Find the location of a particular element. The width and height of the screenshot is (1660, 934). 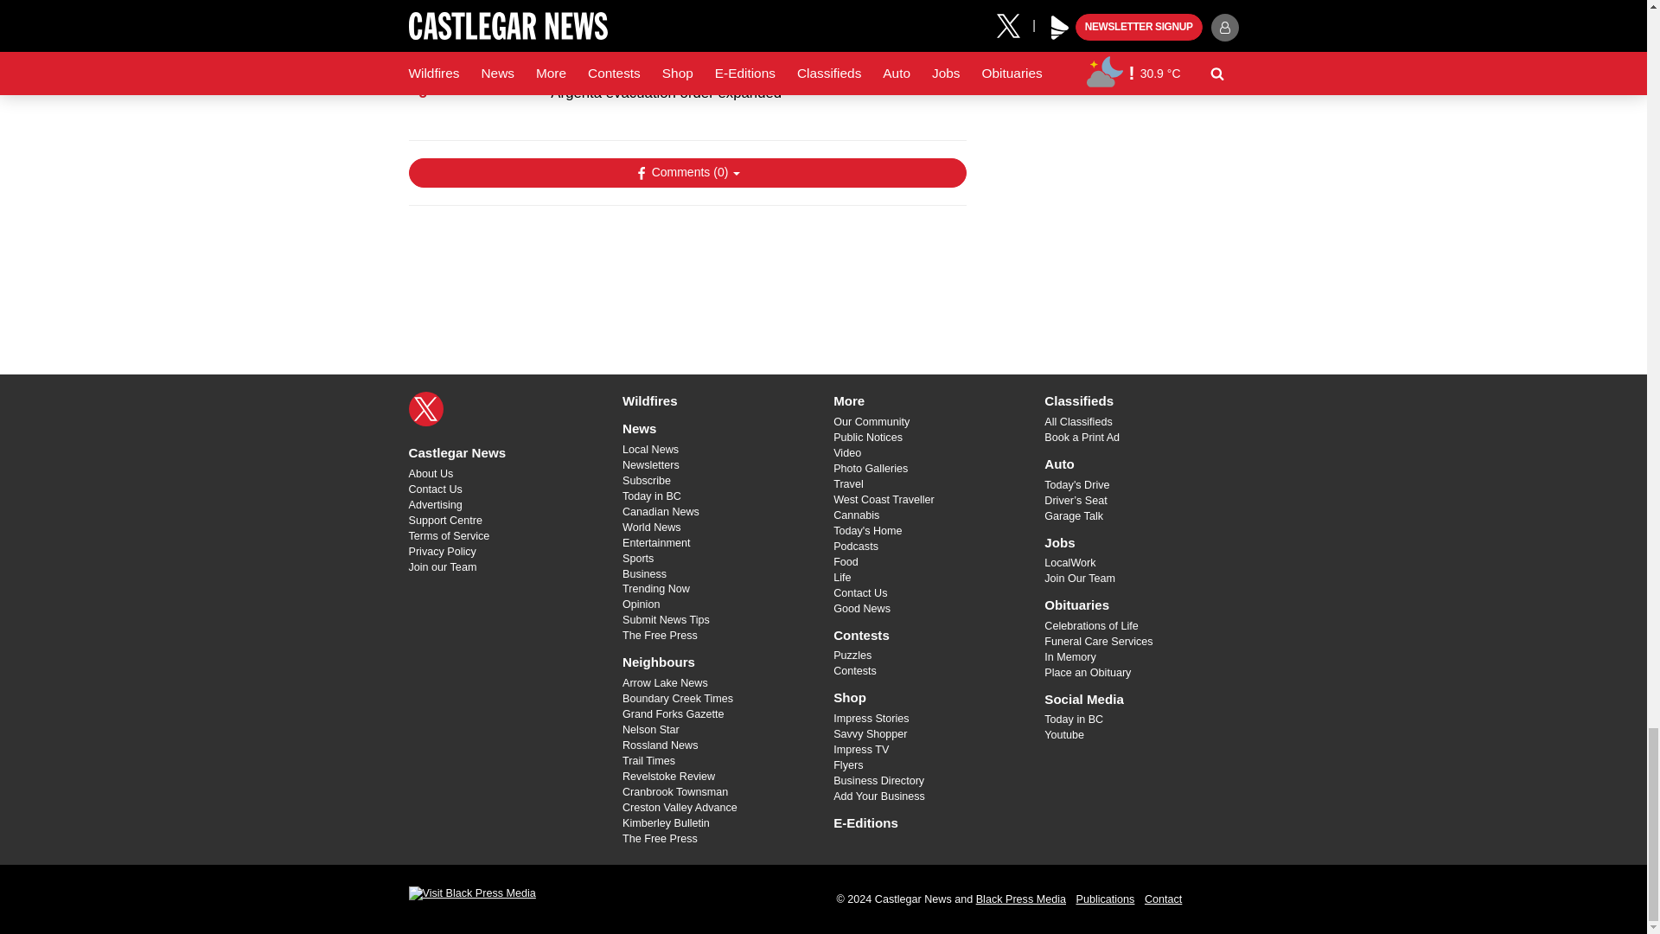

X is located at coordinates (425, 408).